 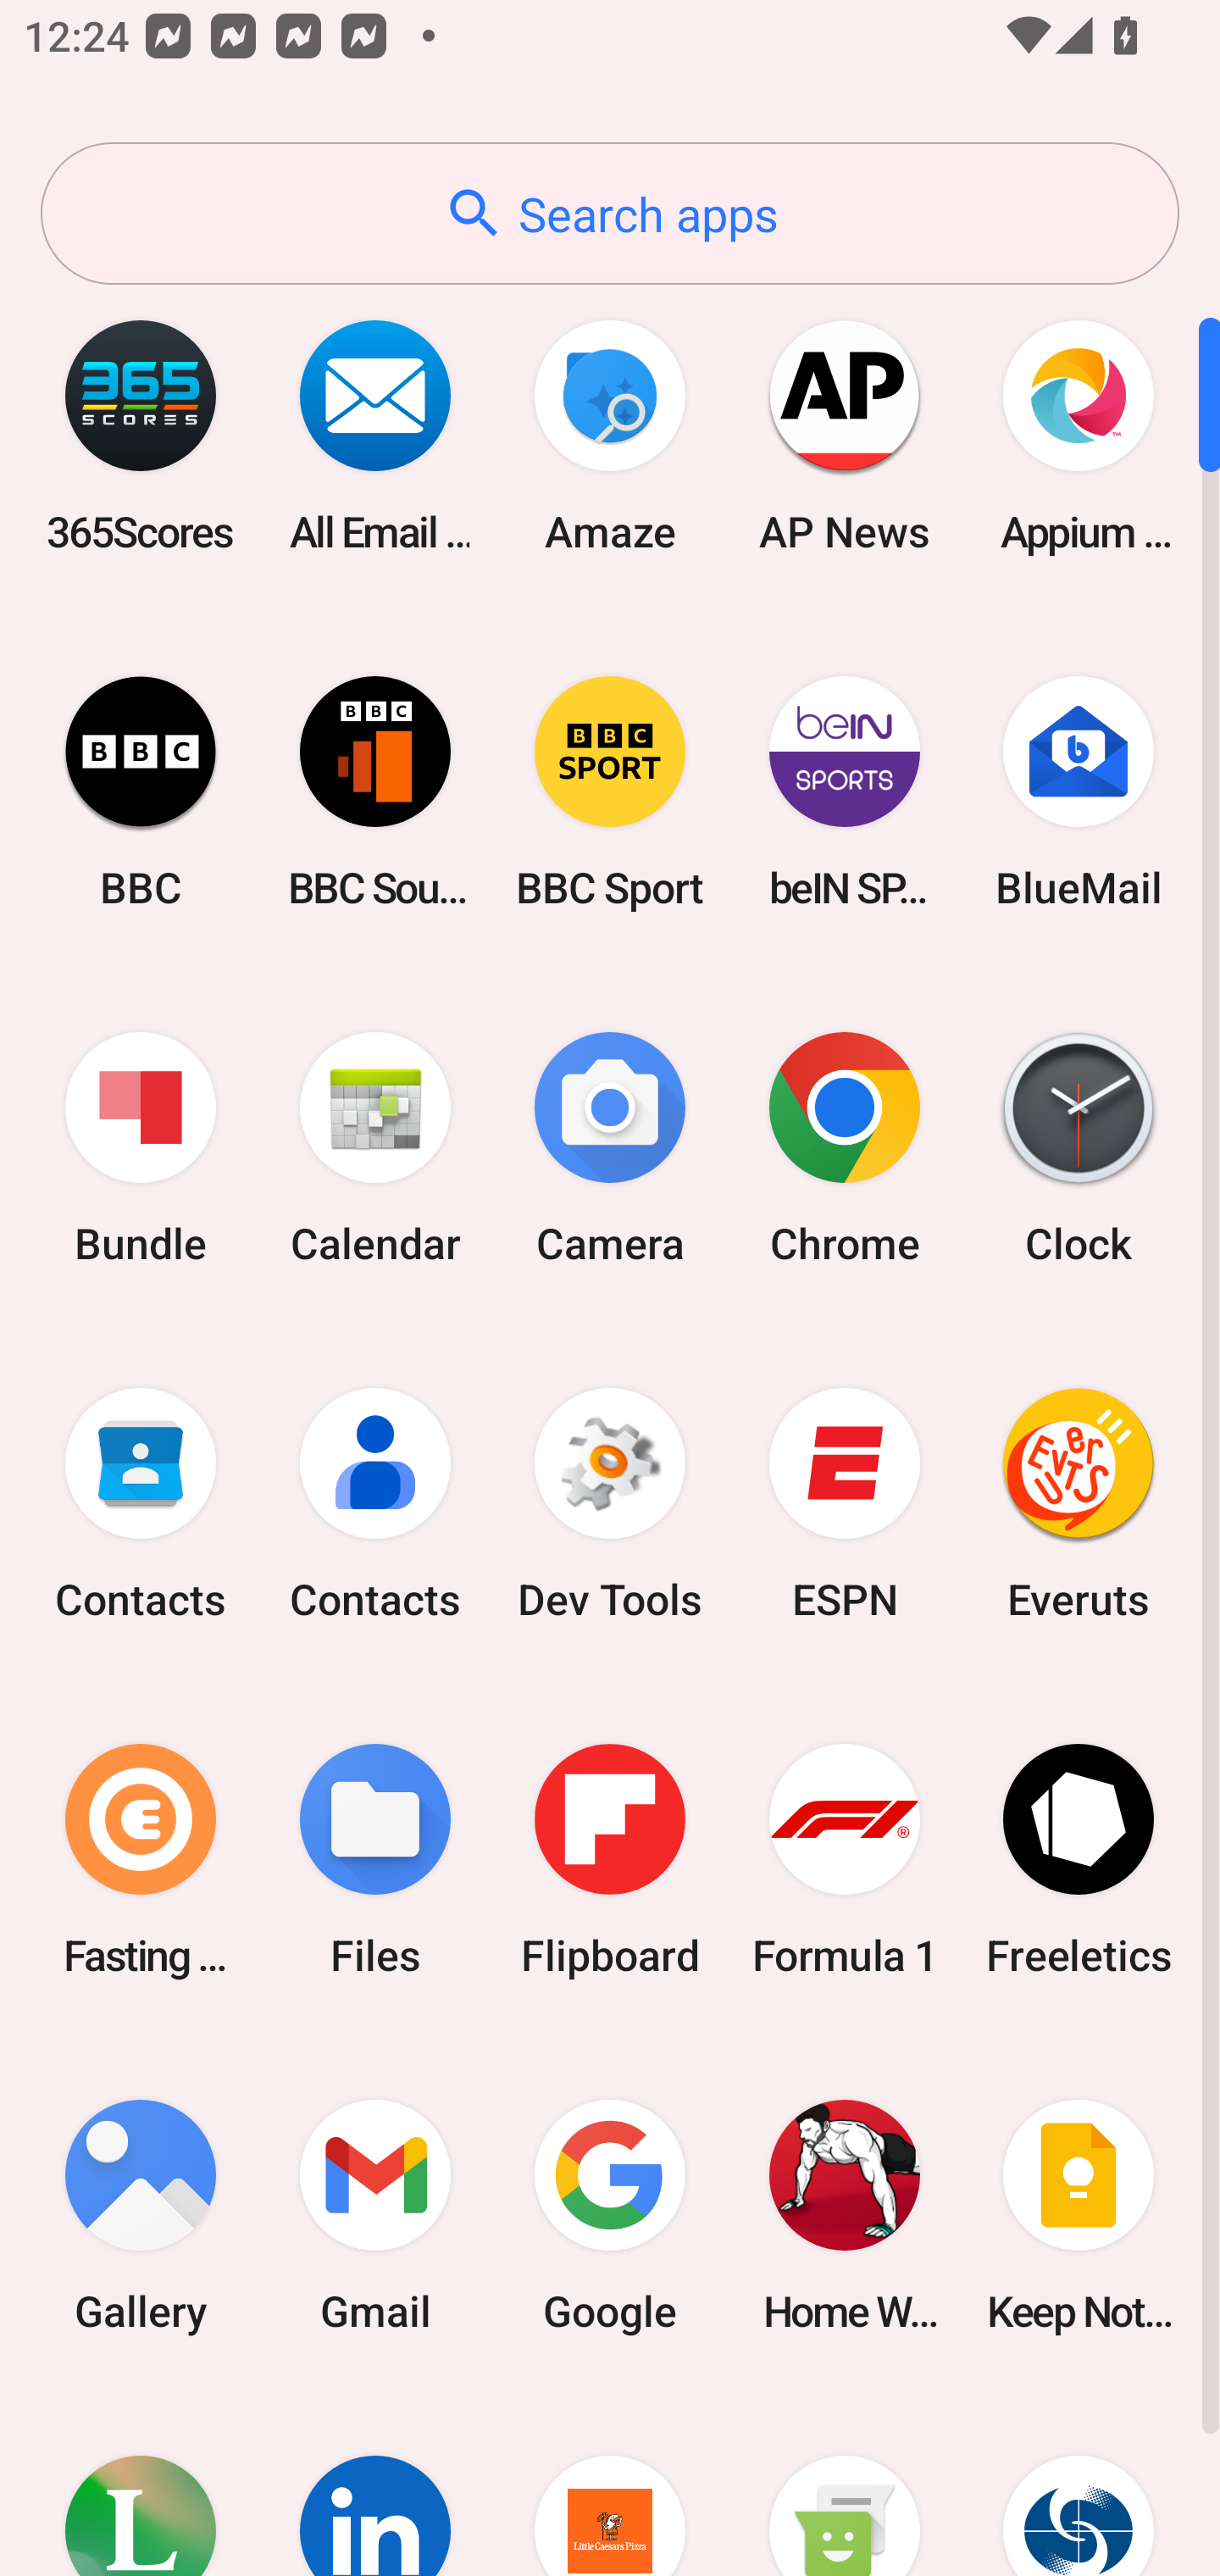 I want to click on ESPN, so click(x=844, y=1504).